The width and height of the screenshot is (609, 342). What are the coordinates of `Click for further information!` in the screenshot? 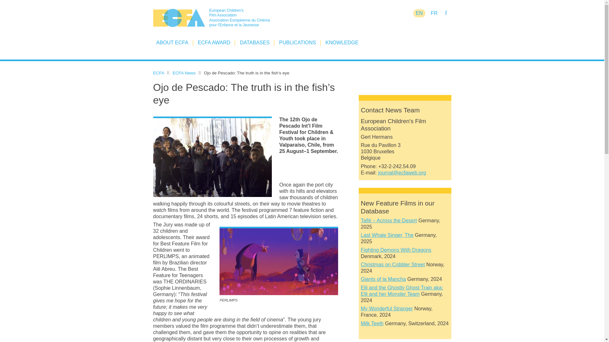 It's located at (396, 250).